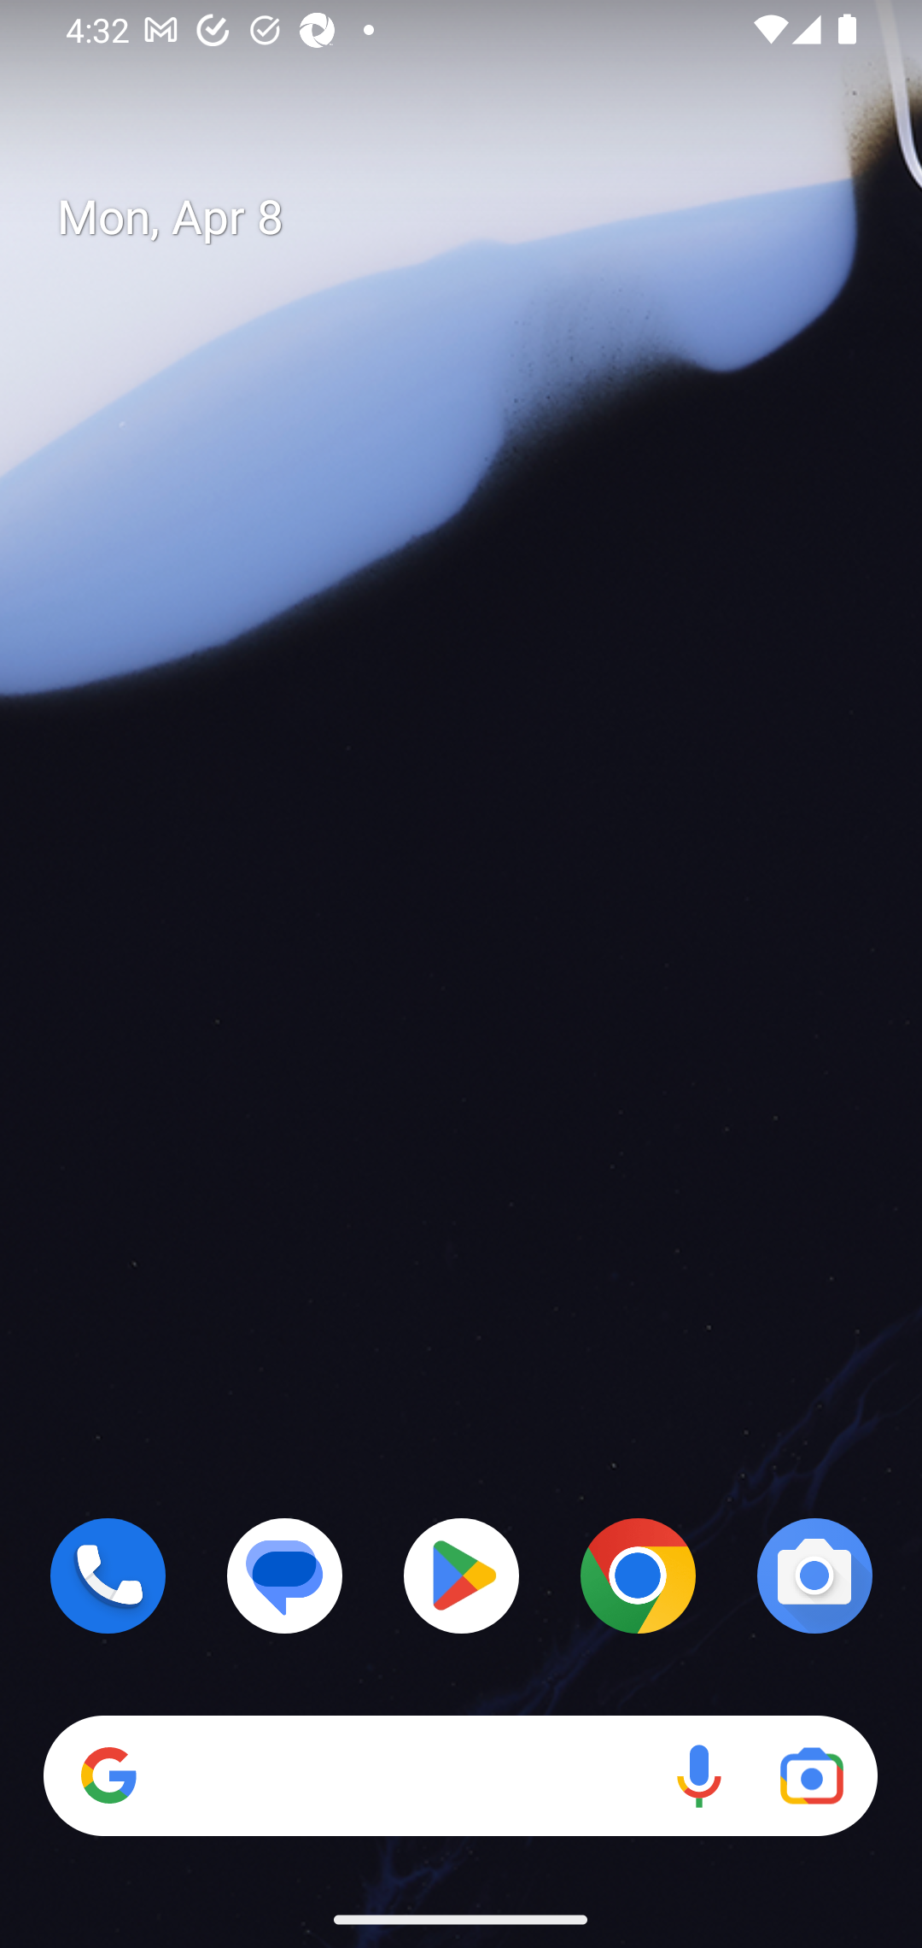  Describe the element at coordinates (480, 218) in the screenshot. I see `Mon, Apr 8` at that location.